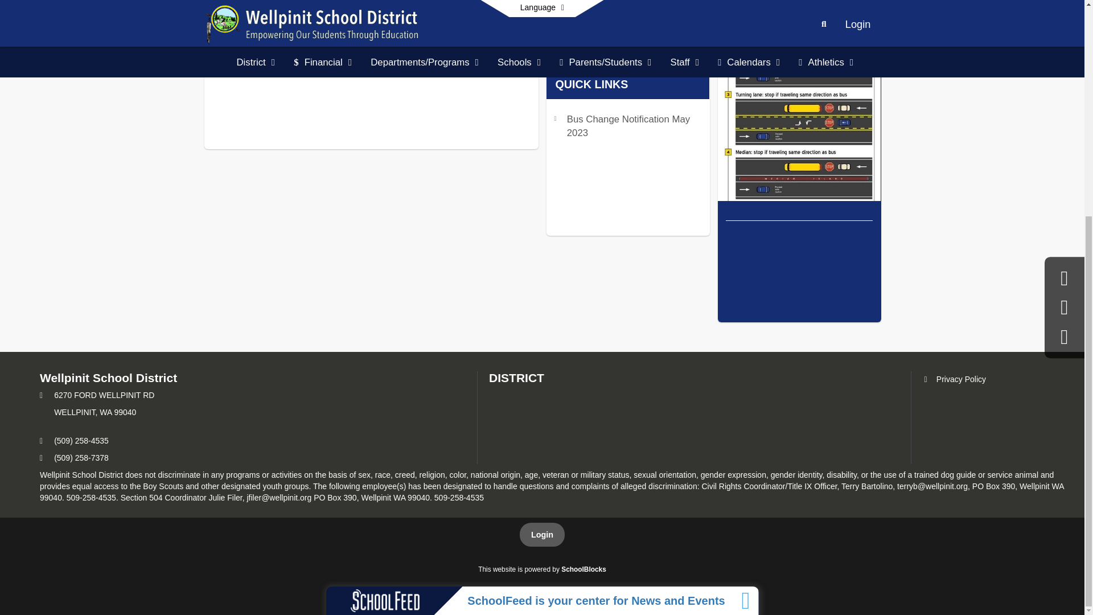 The width and height of the screenshot is (1093, 615). I want to click on Primary Phone Number, so click(41, 440).